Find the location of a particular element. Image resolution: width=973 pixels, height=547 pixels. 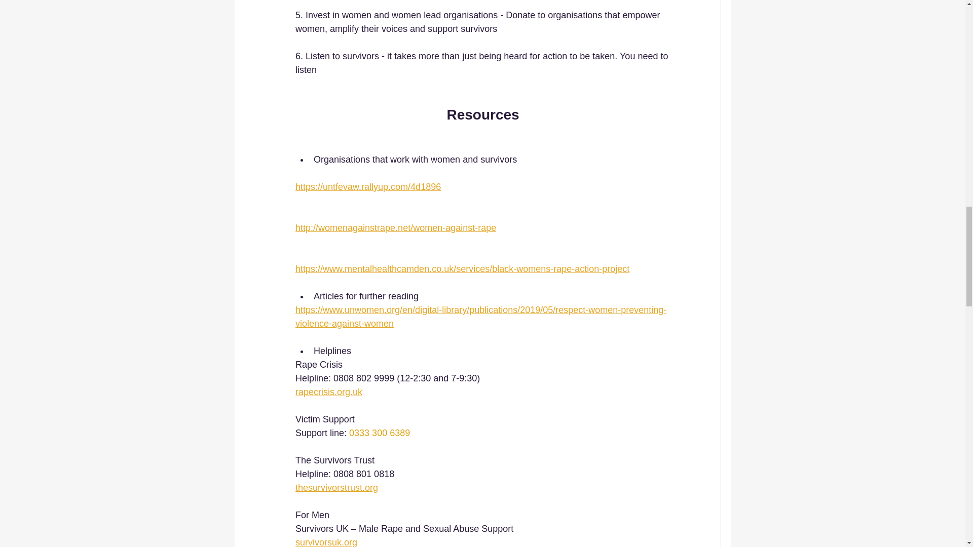

thesurvivorstrust.org is located at coordinates (335, 487).